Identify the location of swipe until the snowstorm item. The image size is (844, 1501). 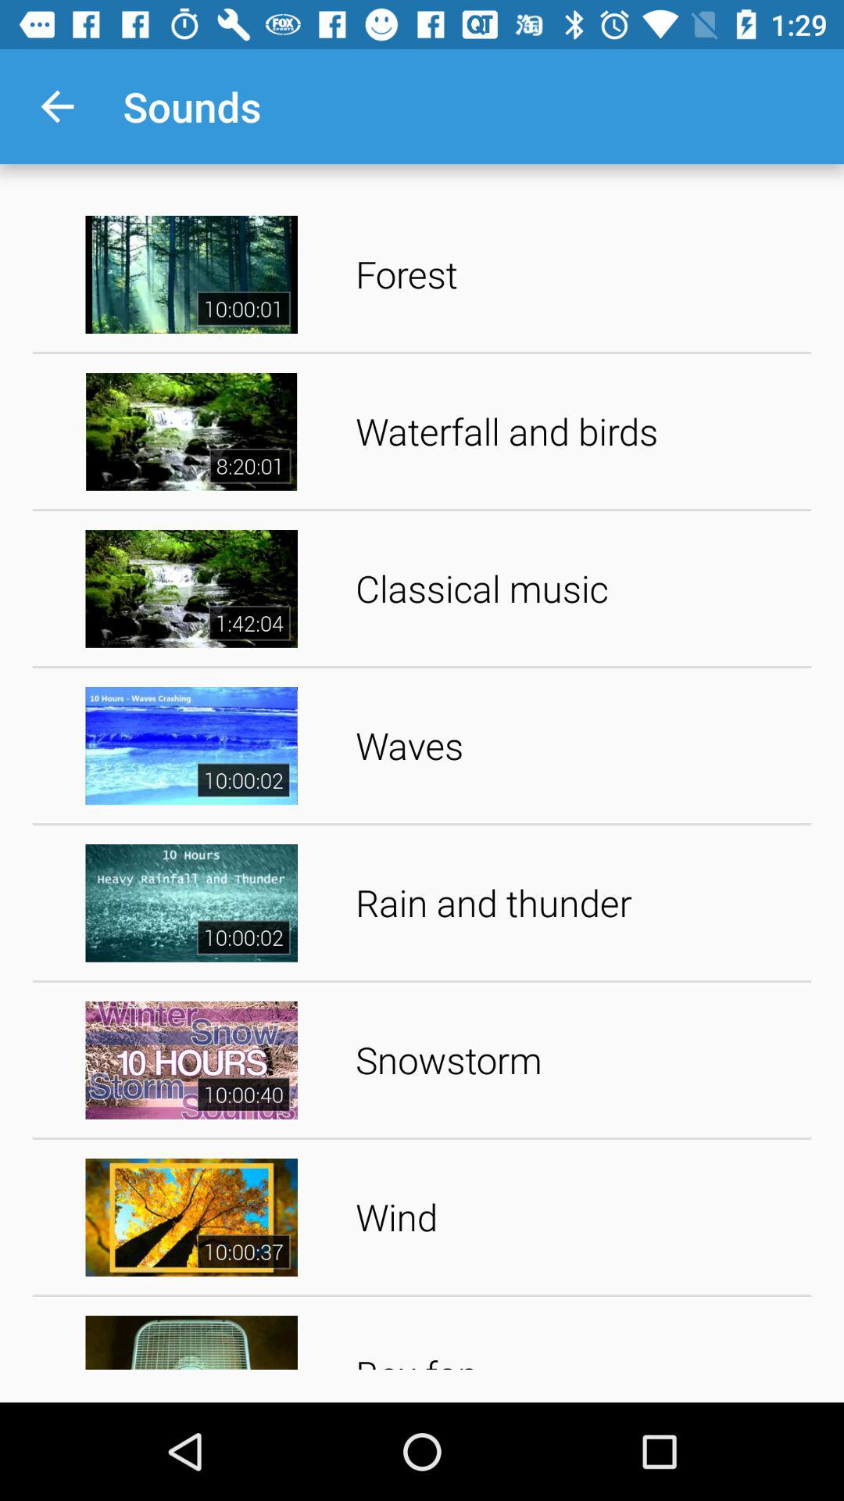
(578, 1060).